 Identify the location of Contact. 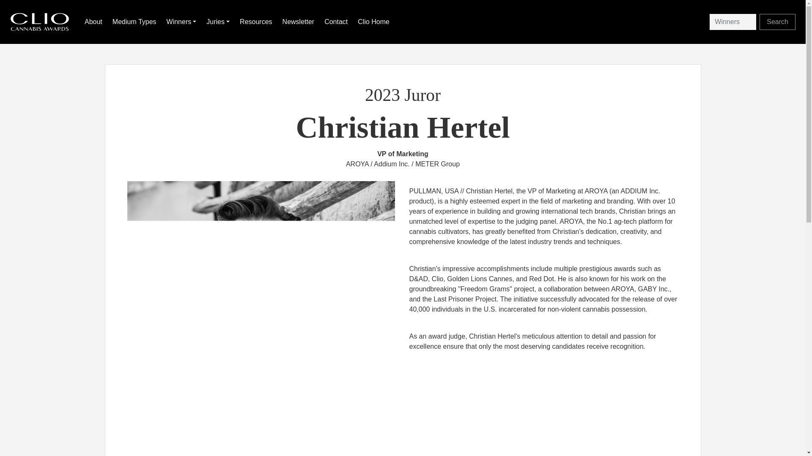
(337, 22).